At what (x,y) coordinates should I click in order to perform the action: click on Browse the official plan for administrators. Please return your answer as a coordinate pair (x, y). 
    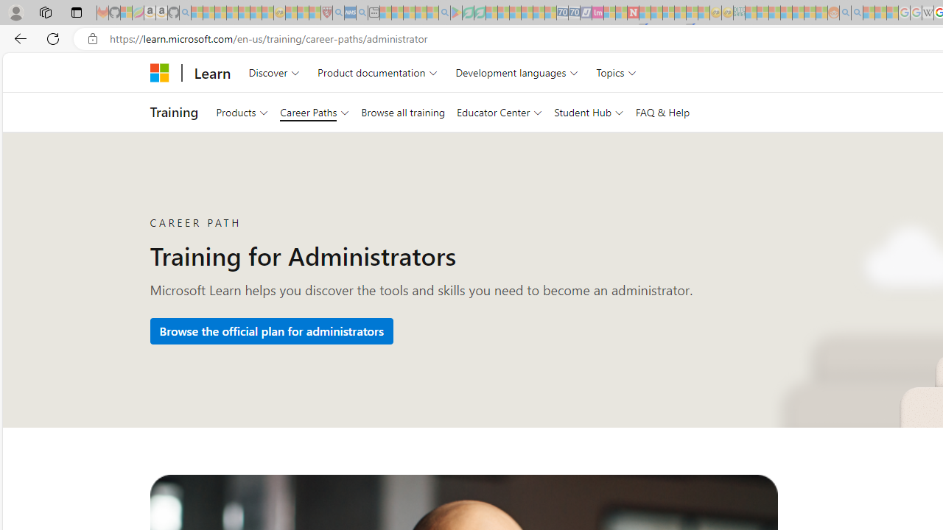
    Looking at the image, I should click on (271, 331).